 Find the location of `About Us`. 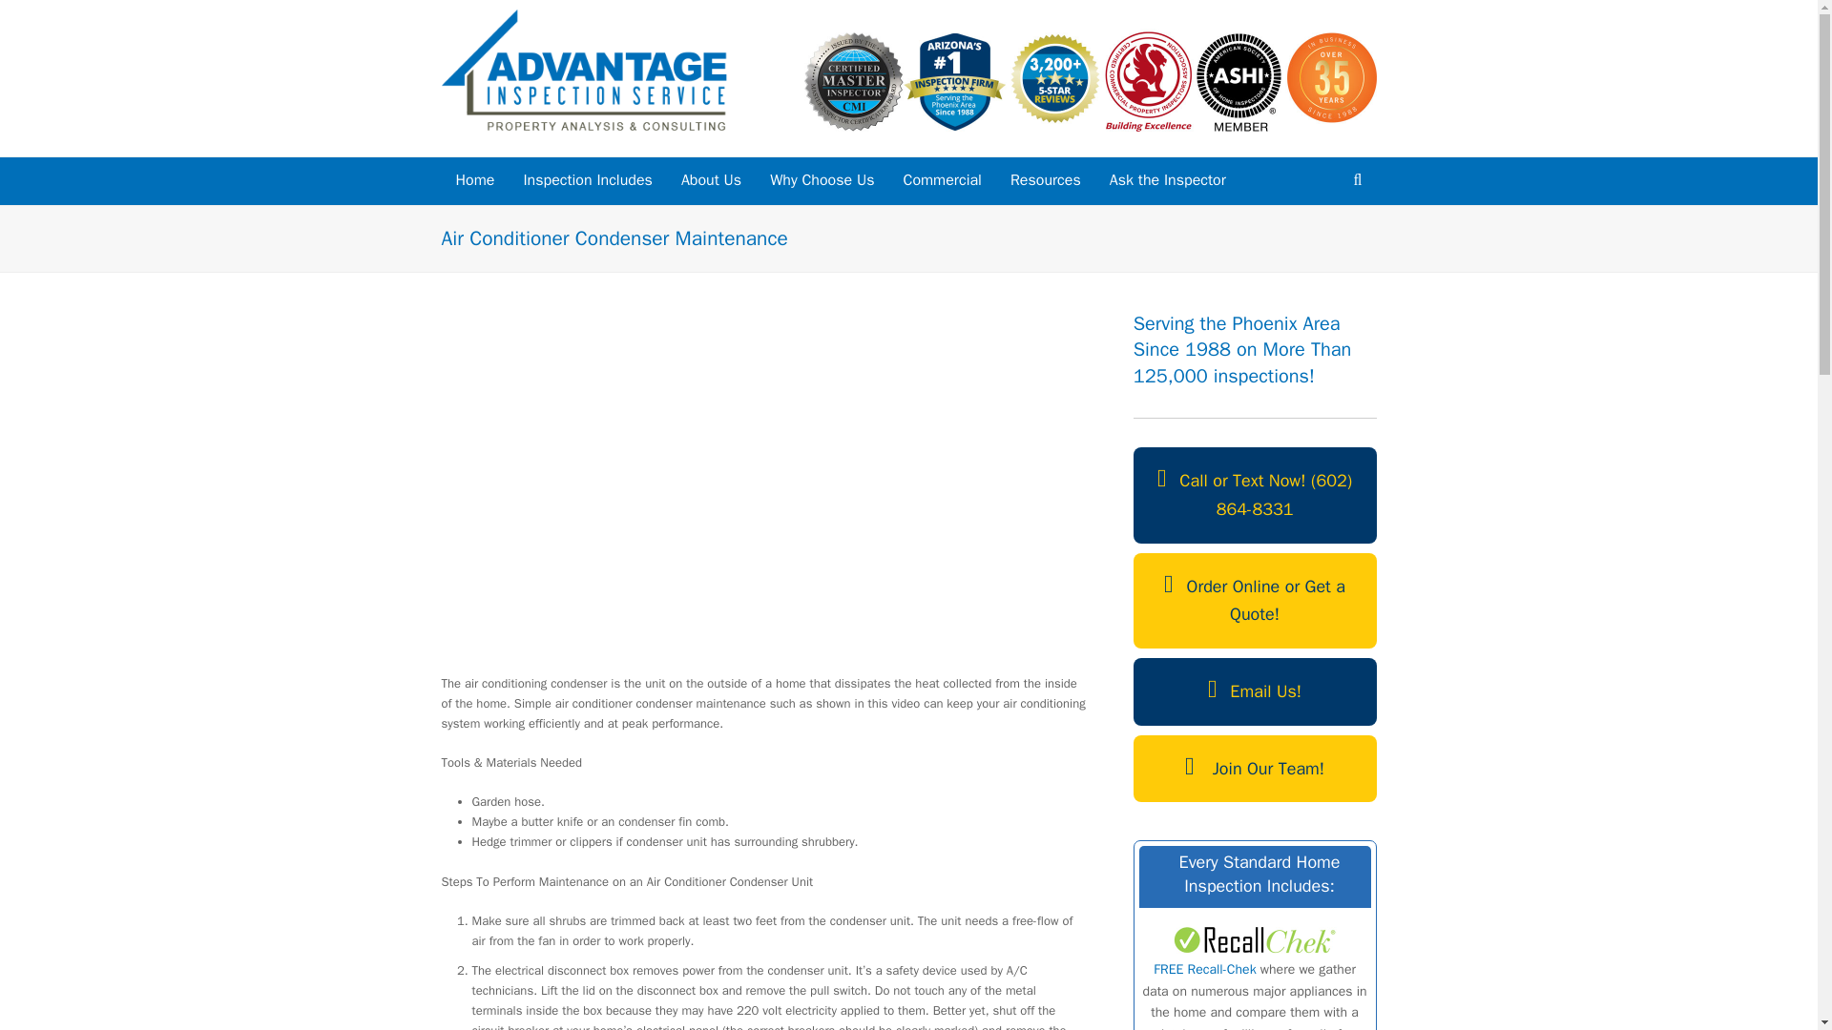

About Us is located at coordinates (710, 181).